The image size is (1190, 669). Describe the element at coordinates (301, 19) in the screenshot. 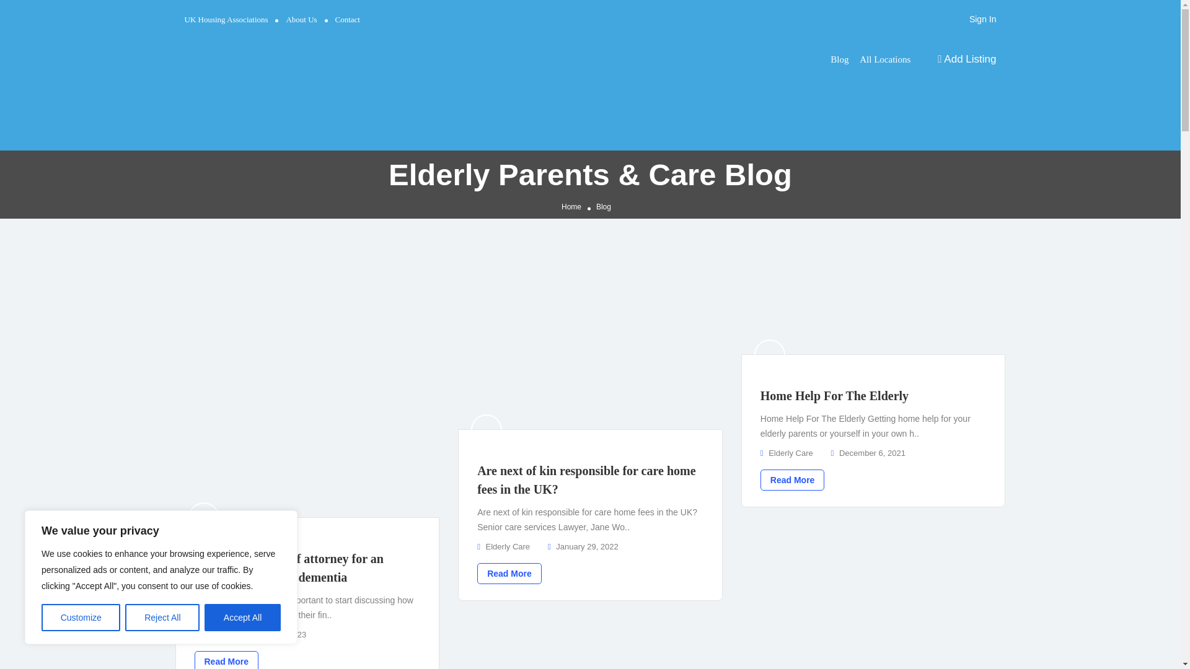

I see `About Us` at that location.